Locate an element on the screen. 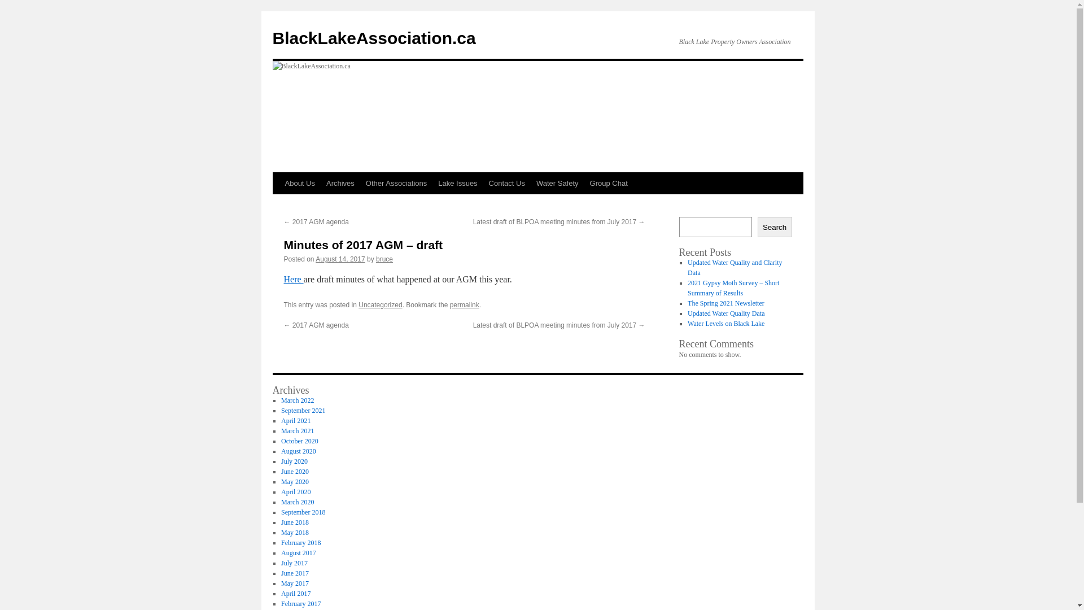  Other Associations is located at coordinates (396, 184).